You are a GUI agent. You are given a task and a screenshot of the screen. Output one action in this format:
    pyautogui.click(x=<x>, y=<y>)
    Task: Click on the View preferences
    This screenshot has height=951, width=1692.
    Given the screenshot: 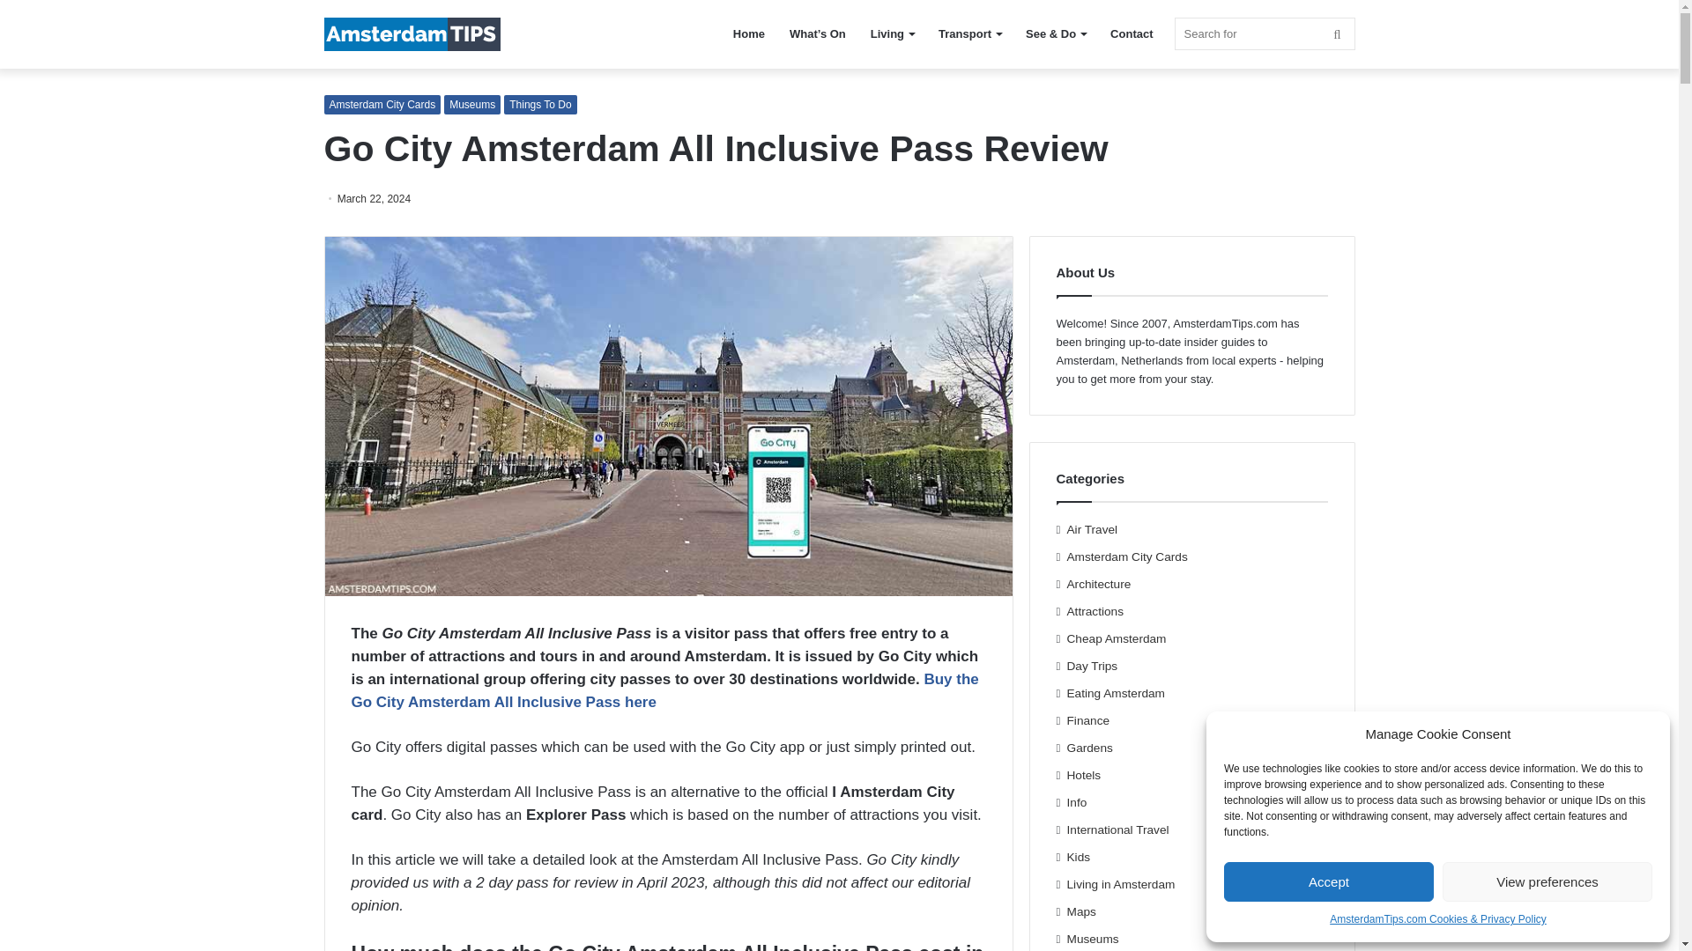 What is the action you would take?
    pyautogui.click(x=1547, y=881)
    